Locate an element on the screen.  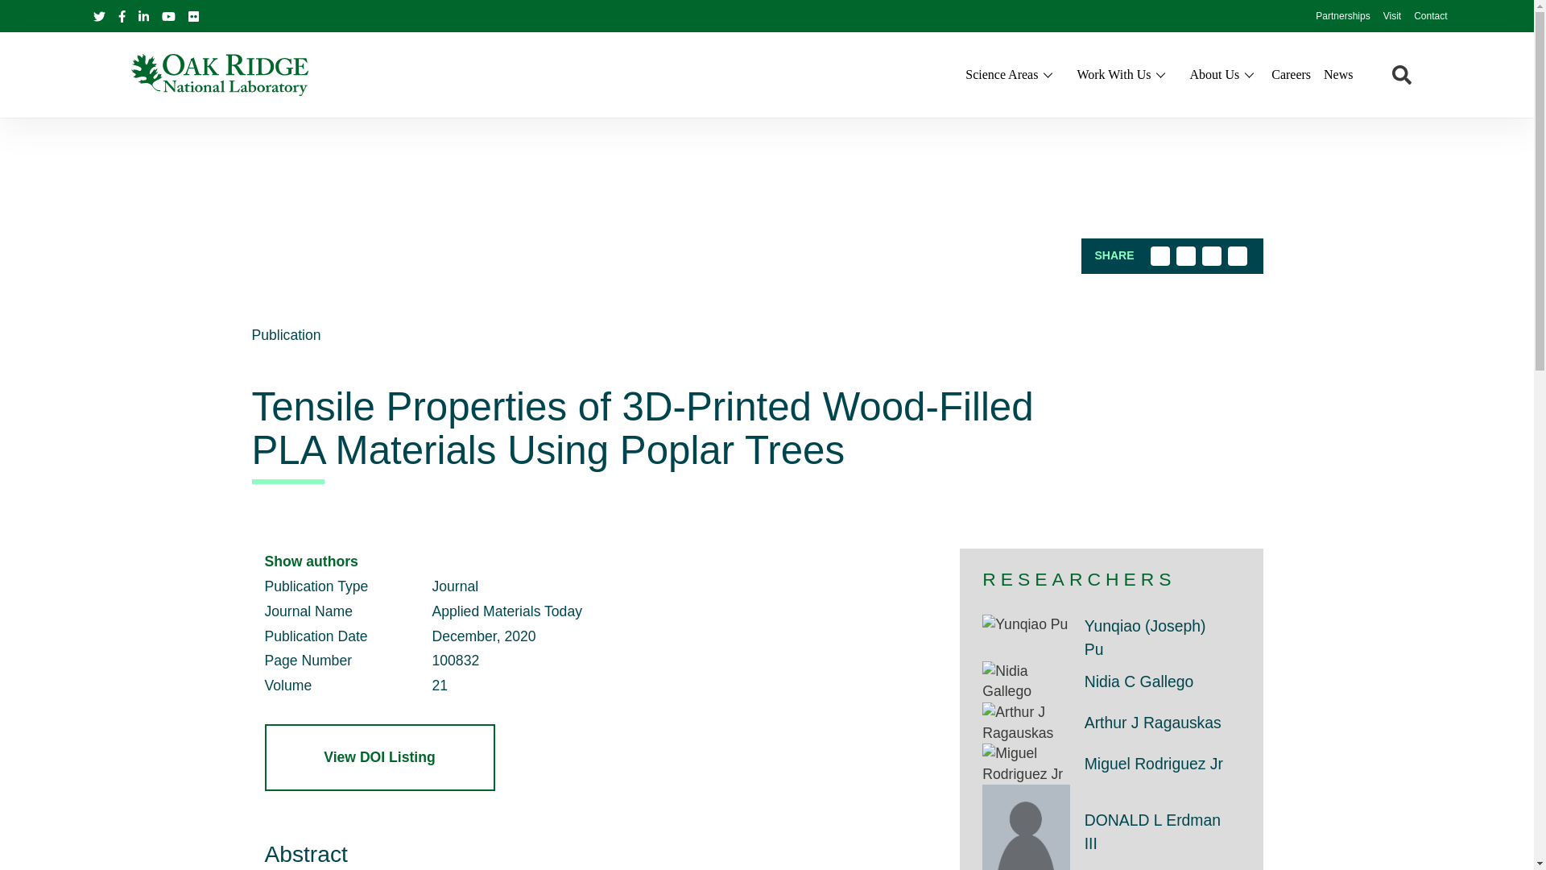
Miguel Rodriguez Jr is located at coordinates (1026, 764).